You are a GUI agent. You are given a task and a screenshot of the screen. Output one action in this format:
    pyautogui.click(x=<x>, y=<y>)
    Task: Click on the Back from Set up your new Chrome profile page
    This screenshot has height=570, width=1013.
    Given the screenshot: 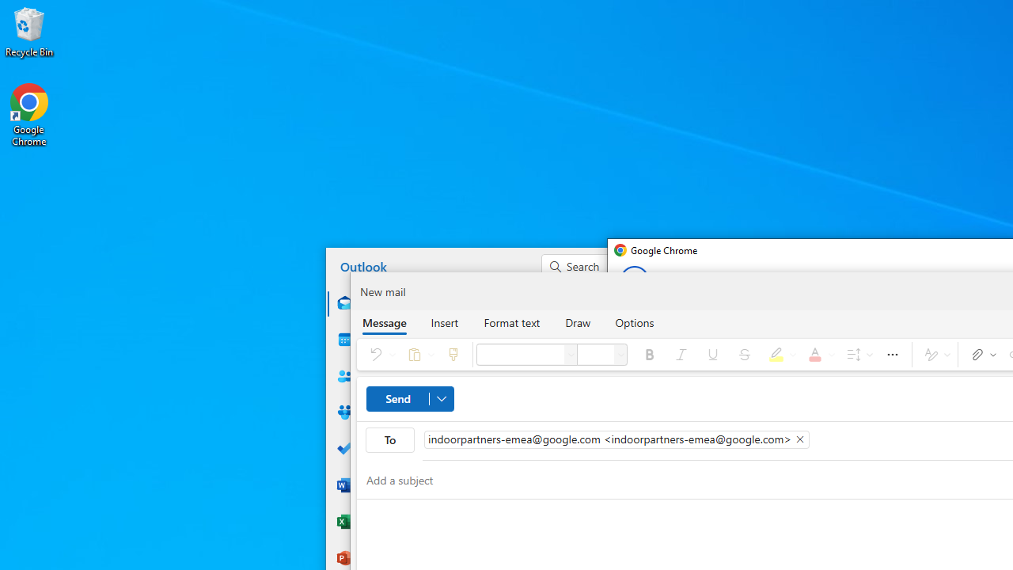 What is the action you would take?
    pyautogui.click(x=635, y=280)
    